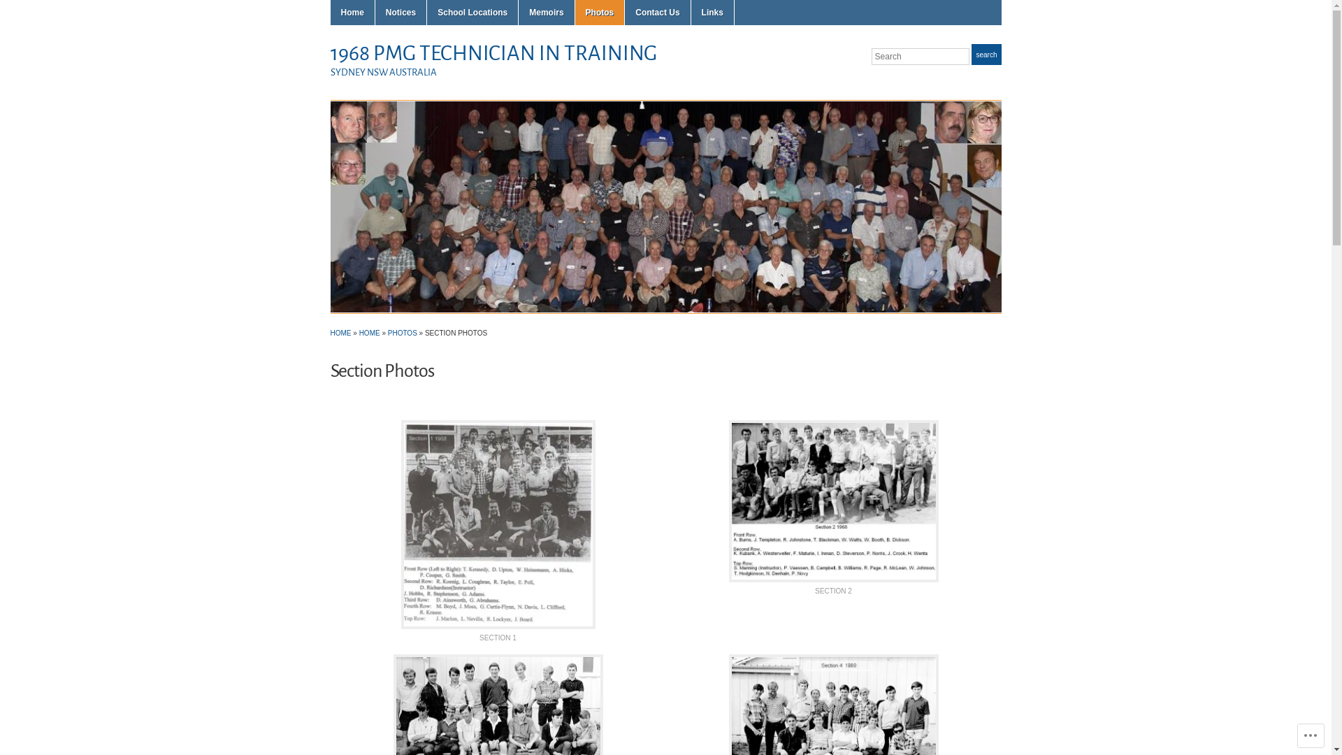 The image size is (1342, 755). I want to click on PHOTOS, so click(403, 333).